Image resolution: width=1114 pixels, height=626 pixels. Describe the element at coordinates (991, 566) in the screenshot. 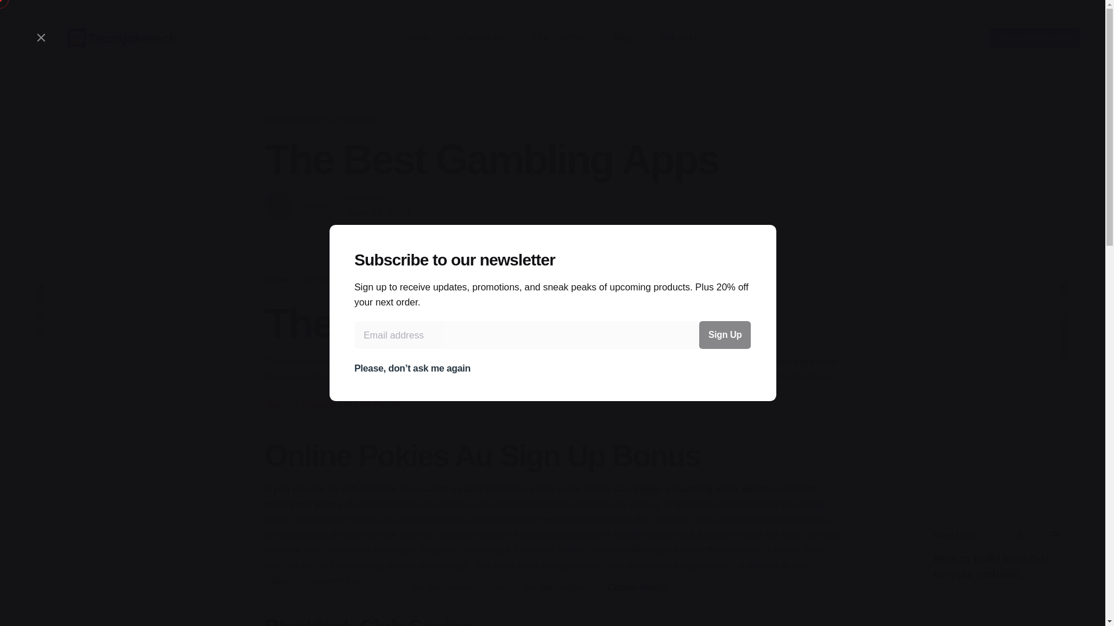

I see `How to build trust fast on your website.` at that location.